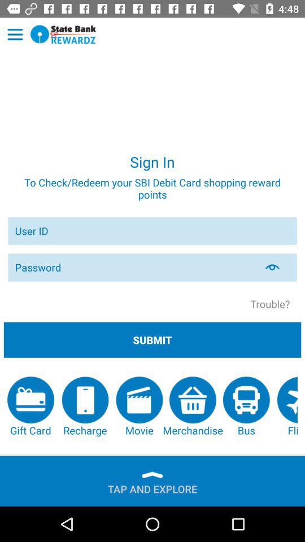 Image resolution: width=305 pixels, height=542 pixels. What do you see at coordinates (134, 268) in the screenshot?
I see `password entry` at bounding box center [134, 268].